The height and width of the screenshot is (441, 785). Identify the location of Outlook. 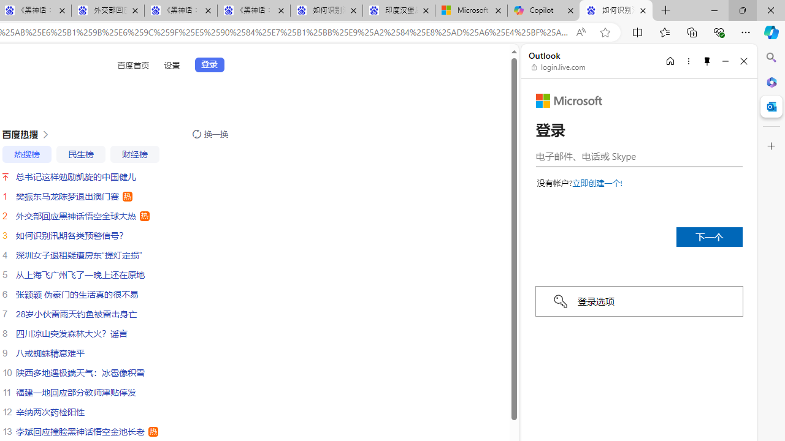
(772, 107).